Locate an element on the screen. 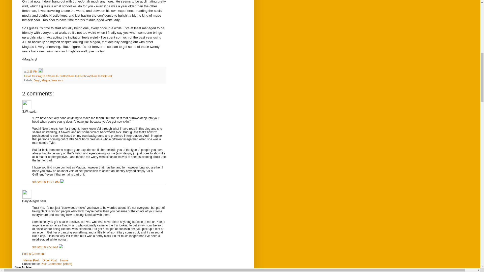 The width and height of the screenshot is (484, 272). Newer Post is located at coordinates (31, 260).